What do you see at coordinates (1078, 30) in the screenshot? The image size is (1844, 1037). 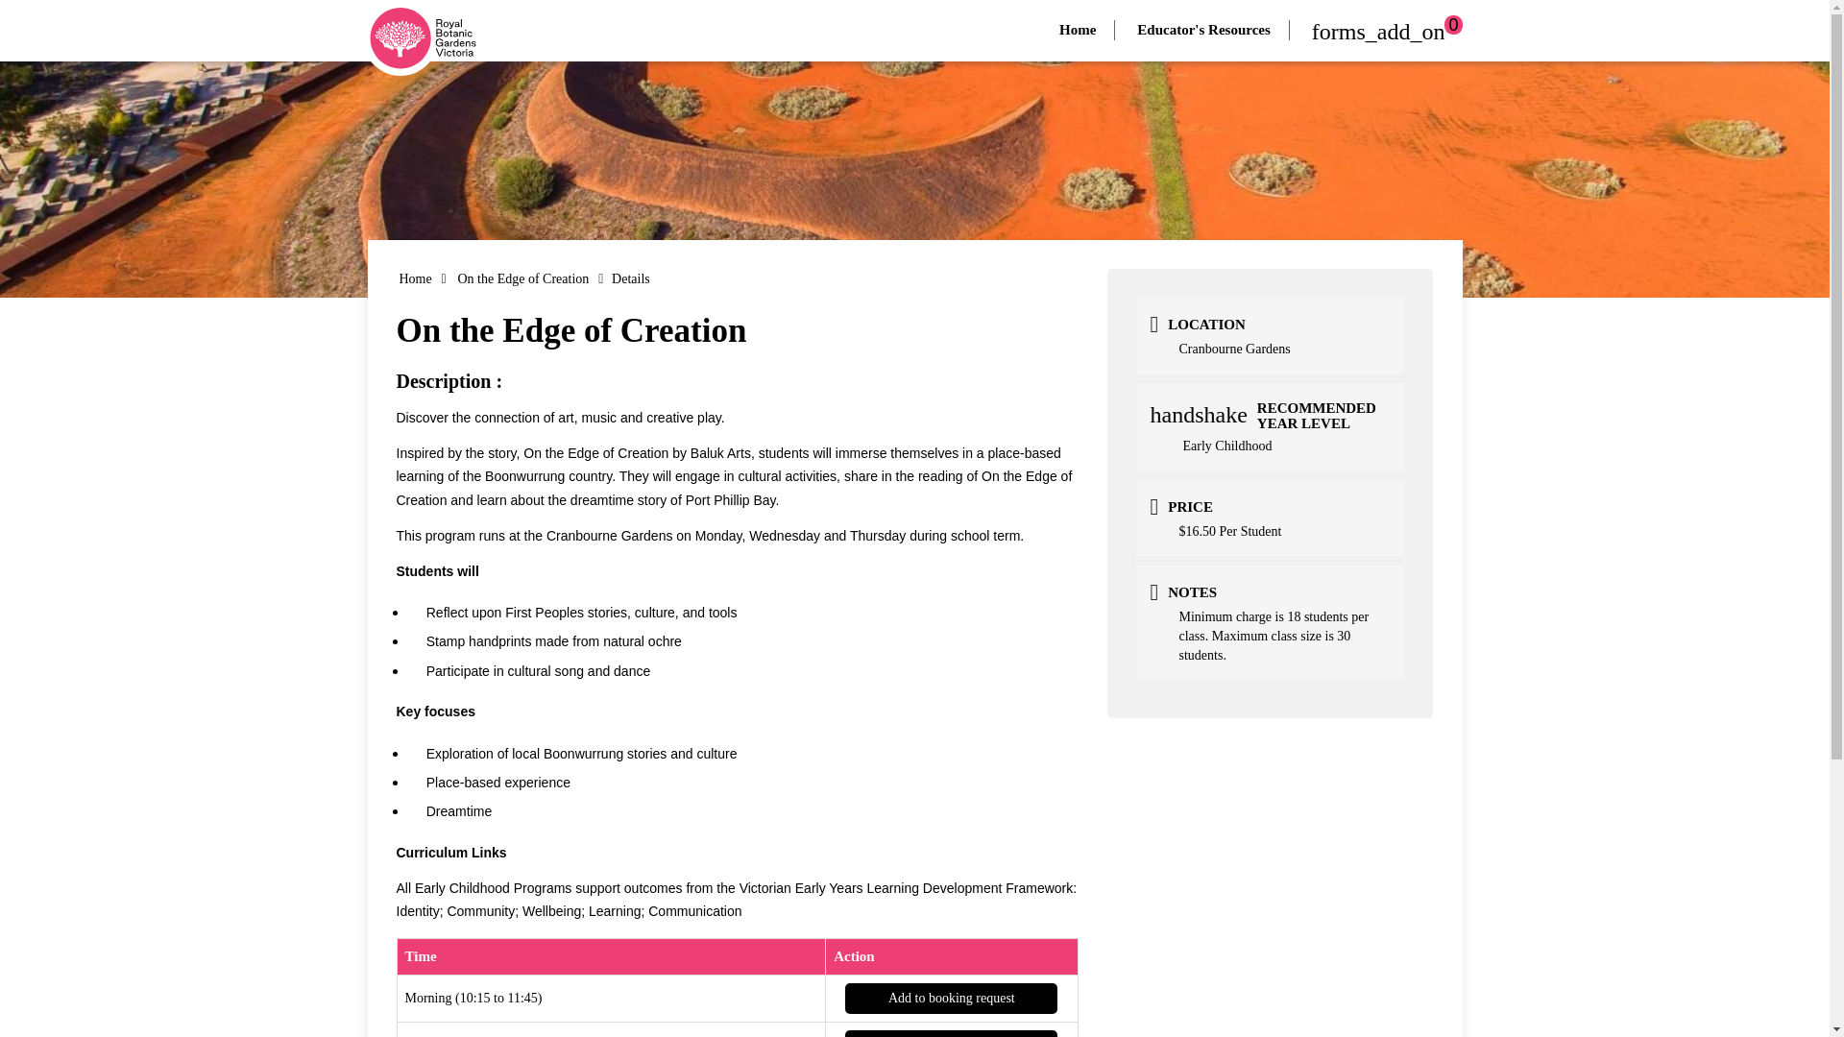 I see `Home` at bounding box center [1078, 30].